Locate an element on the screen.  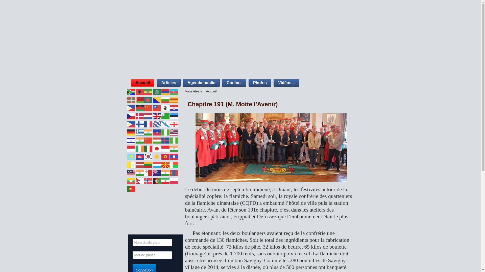
Czech is located at coordinates (131, 116).